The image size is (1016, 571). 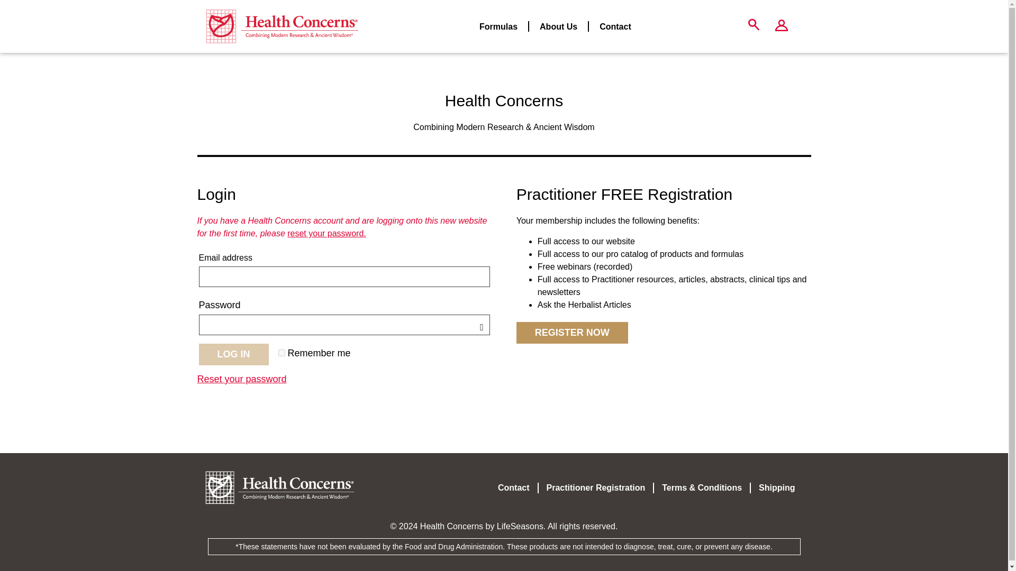 What do you see at coordinates (498, 26) in the screenshot?
I see `Formulas` at bounding box center [498, 26].